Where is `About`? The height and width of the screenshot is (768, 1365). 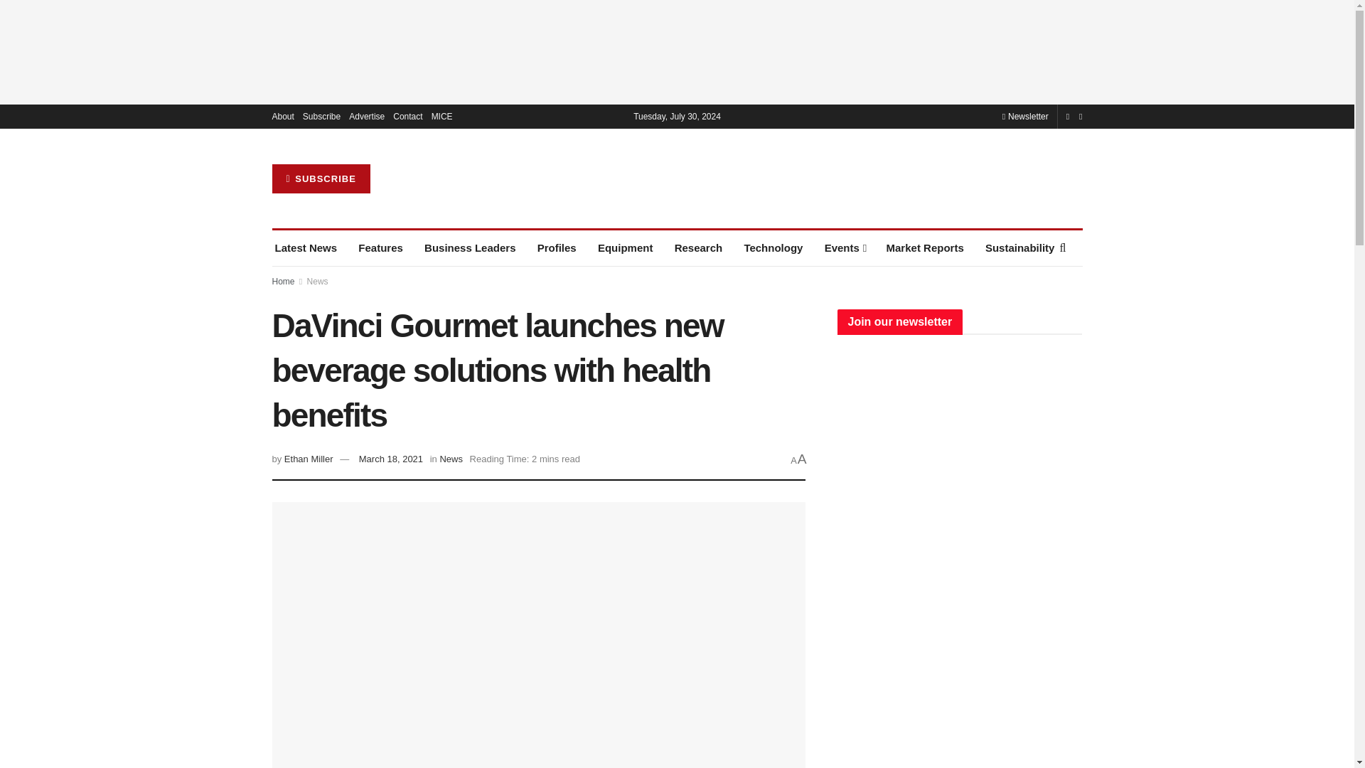 About is located at coordinates (282, 117).